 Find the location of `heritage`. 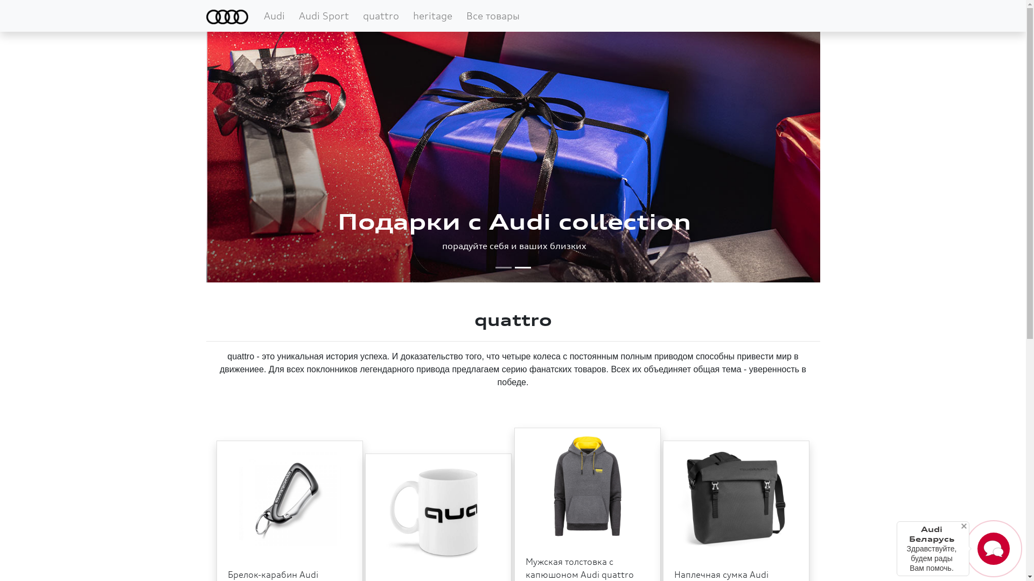

heritage is located at coordinates (433, 16).